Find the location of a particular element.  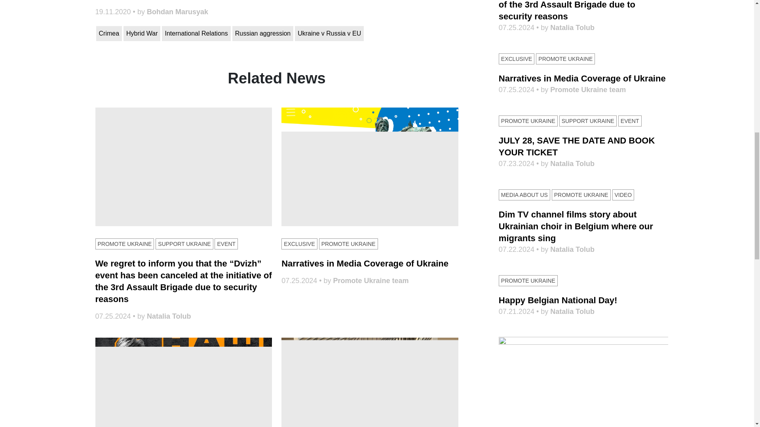

EXCLUSIVE is located at coordinates (299, 244).